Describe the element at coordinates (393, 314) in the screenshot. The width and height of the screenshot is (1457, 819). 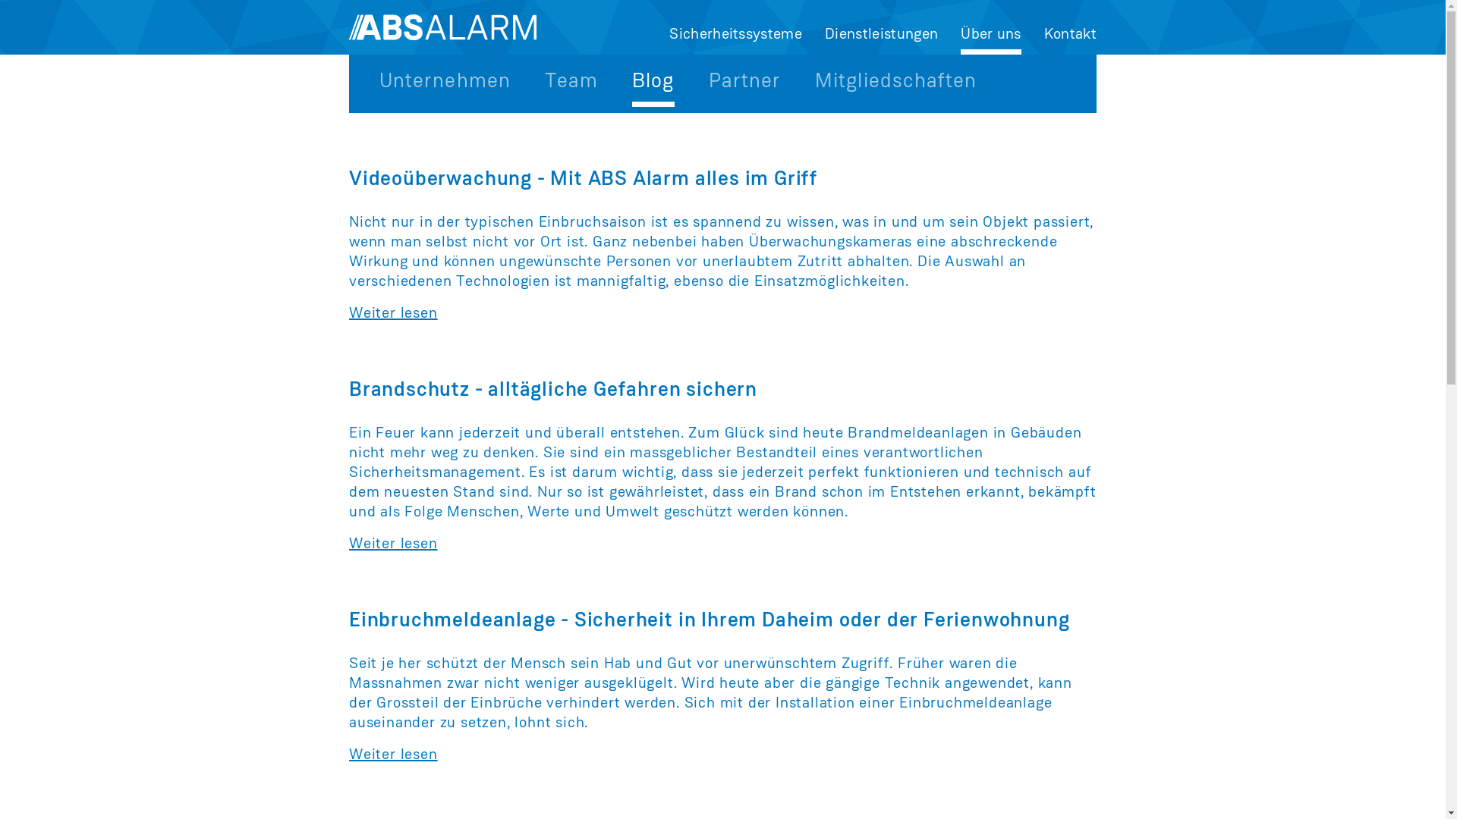
I see `Weiter lesen` at that location.